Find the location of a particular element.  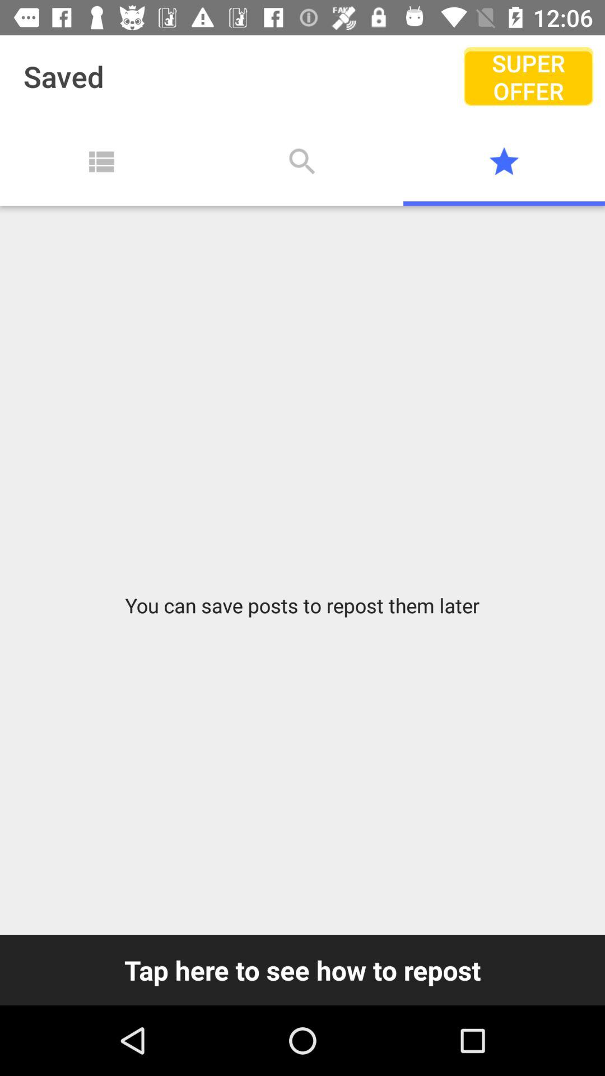

tap icon next to saved is located at coordinates (528, 76).